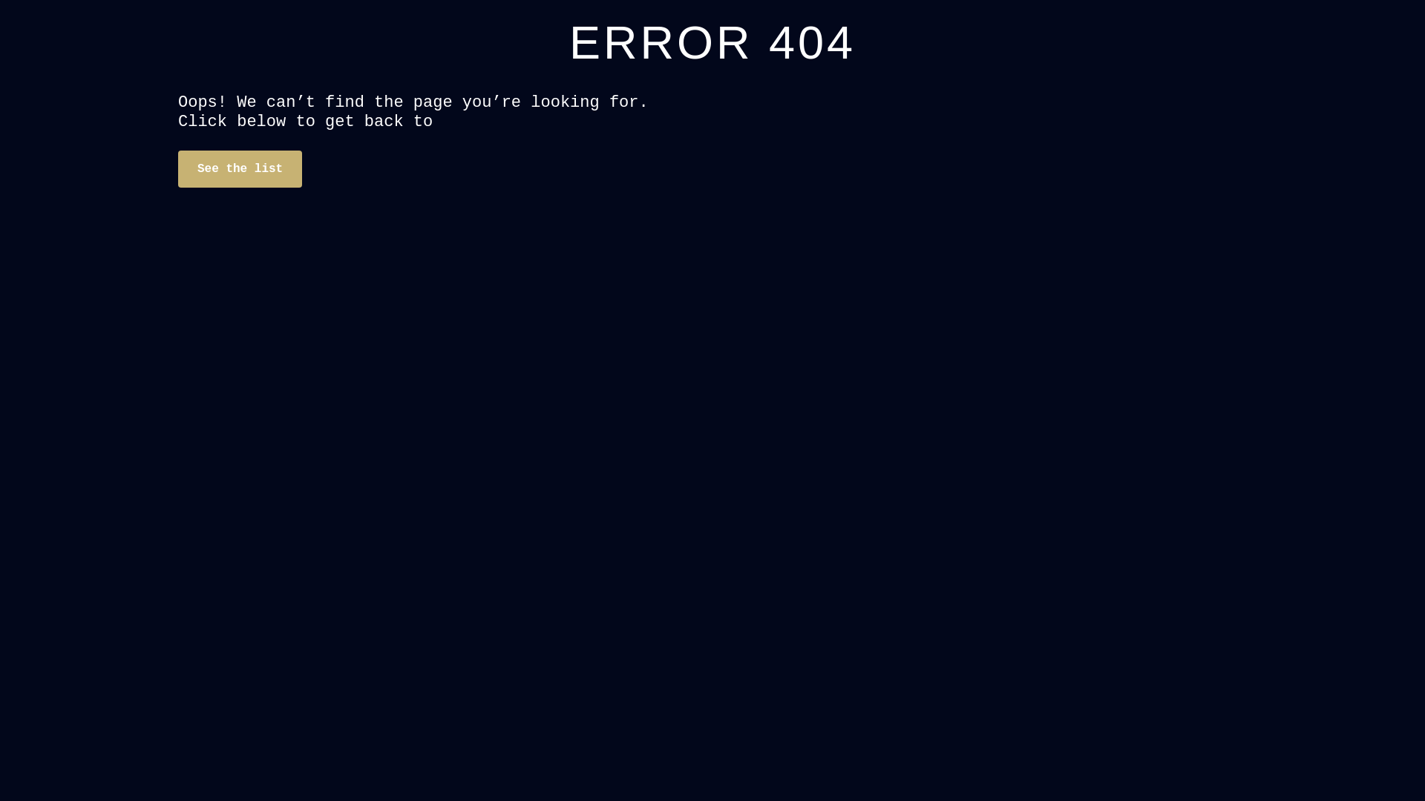 The width and height of the screenshot is (1425, 801). What do you see at coordinates (240, 169) in the screenshot?
I see `See the list` at bounding box center [240, 169].